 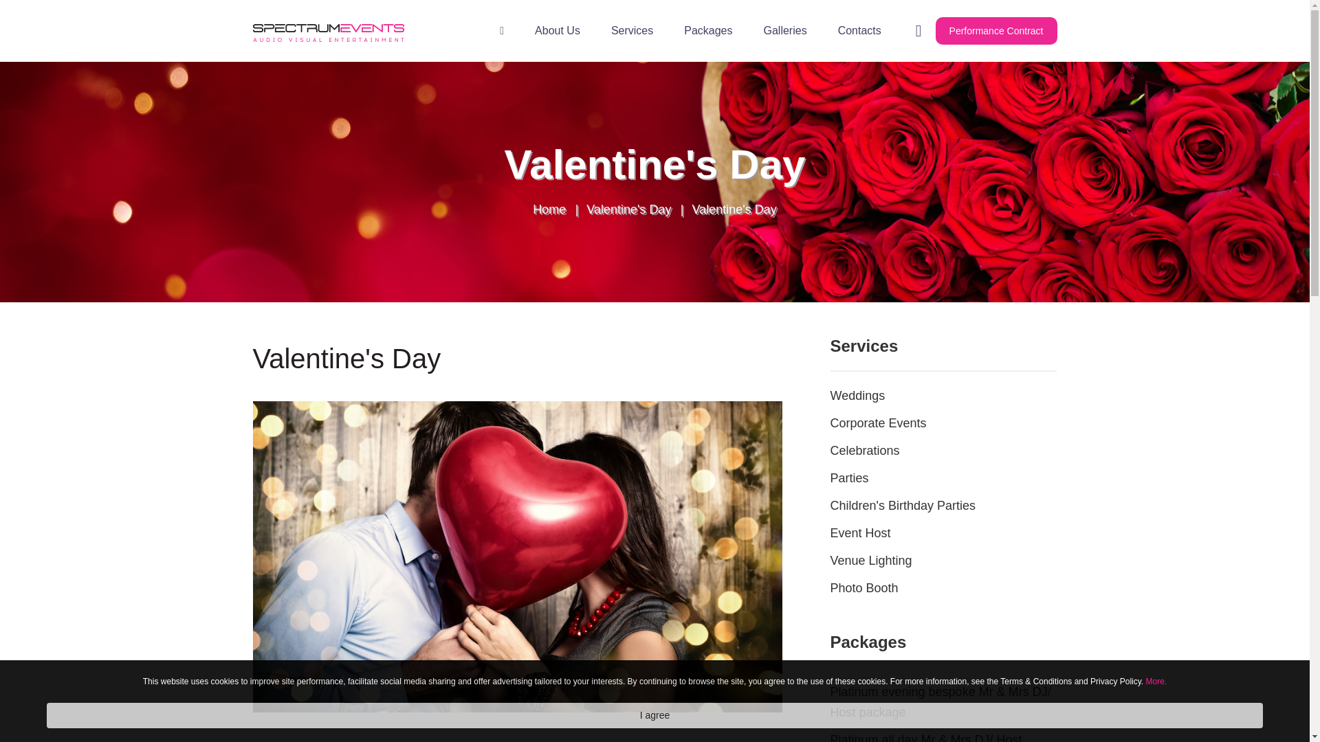 What do you see at coordinates (654, 715) in the screenshot?
I see `I agree` at bounding box center [654, 715].